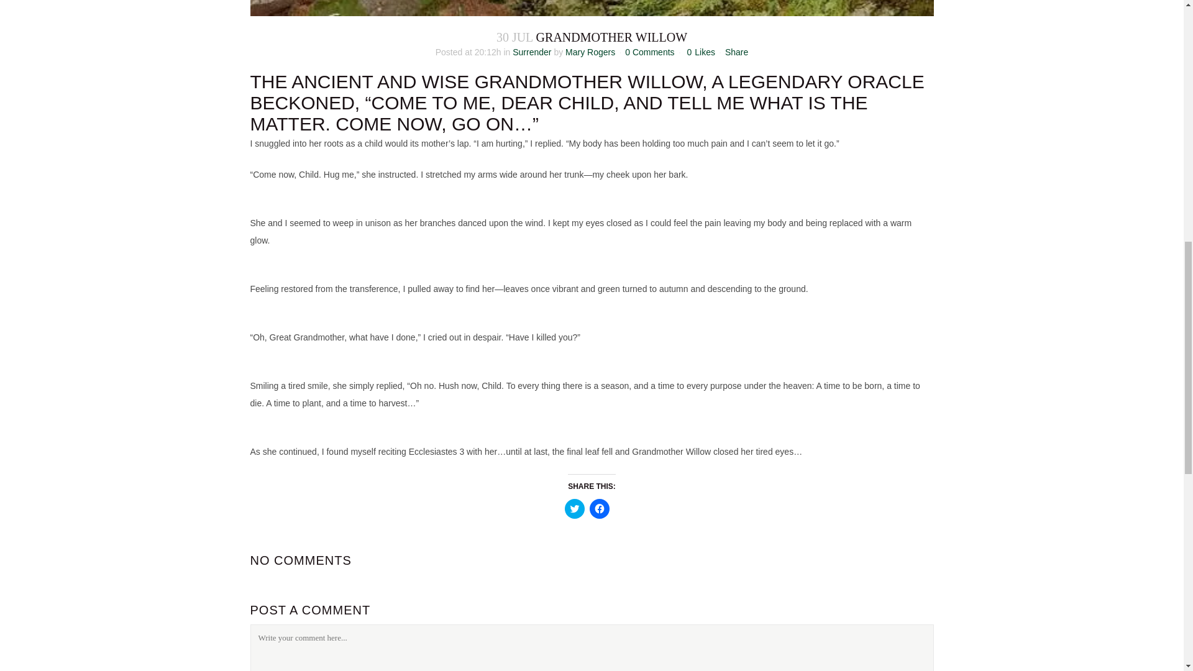  I want to click on Click to share on Twitter, so click(574, 508).